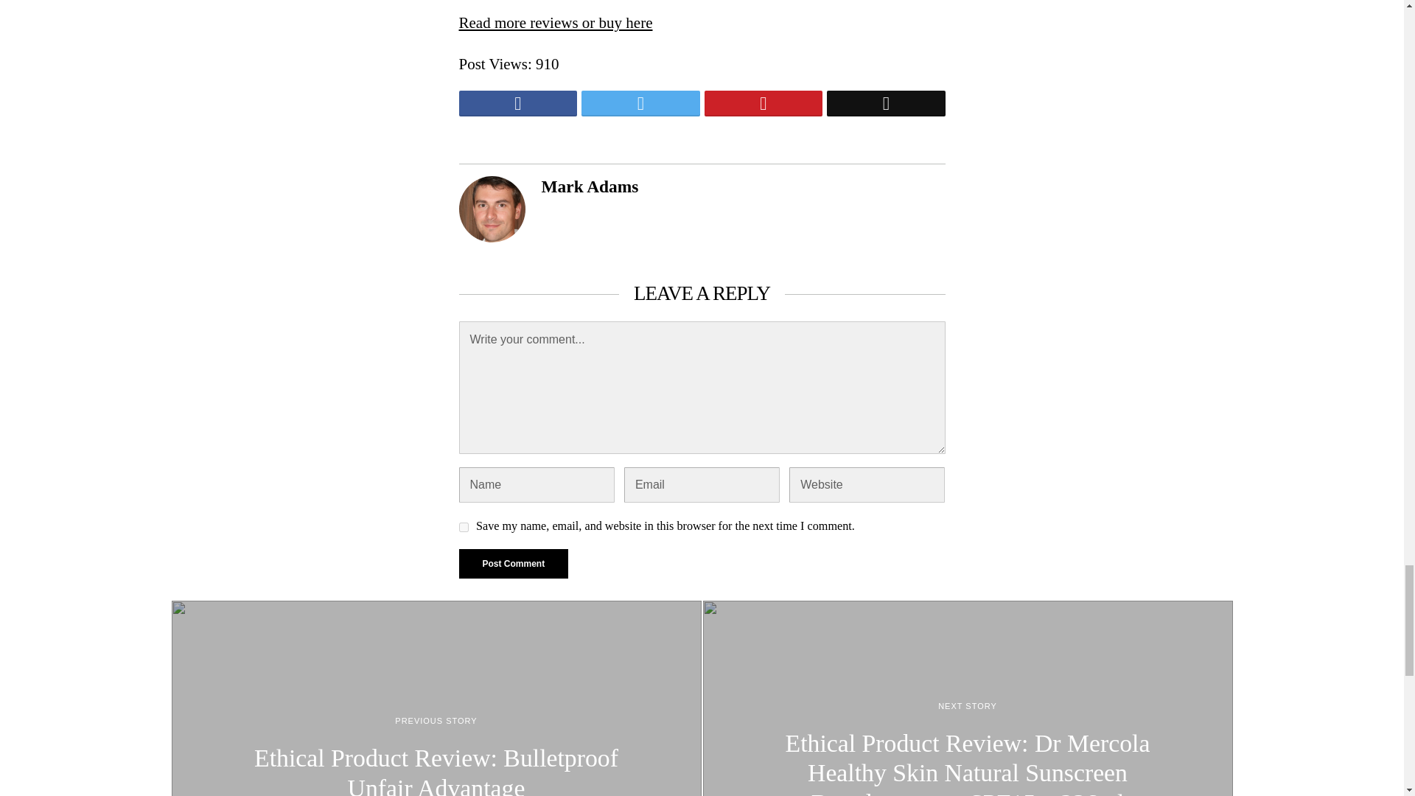 This screenshot has height=796, width=1415. Describe the element at coordinates (556, 23) in the screenshot. I see `Read more reviews or buy here` at that location.